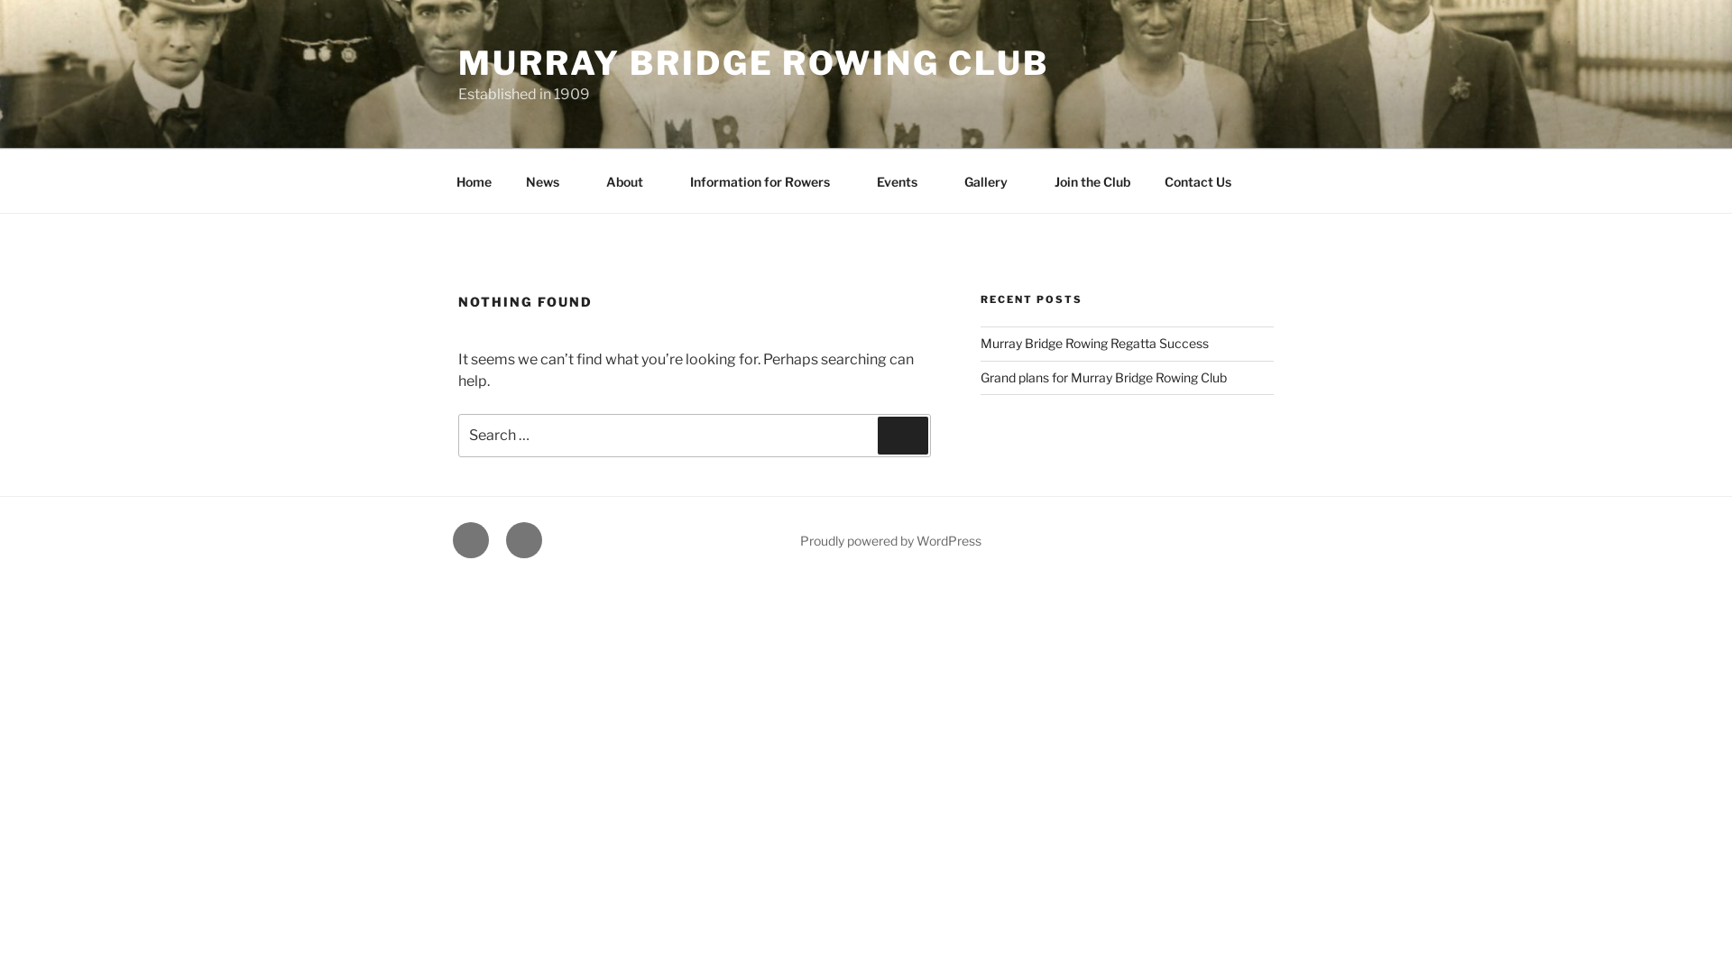 This screenshot has width=1732, height=974. What do you see at coordinates (0, 0) in the screenshot?
I see `Skip to content` at bounding box center [0, 0].